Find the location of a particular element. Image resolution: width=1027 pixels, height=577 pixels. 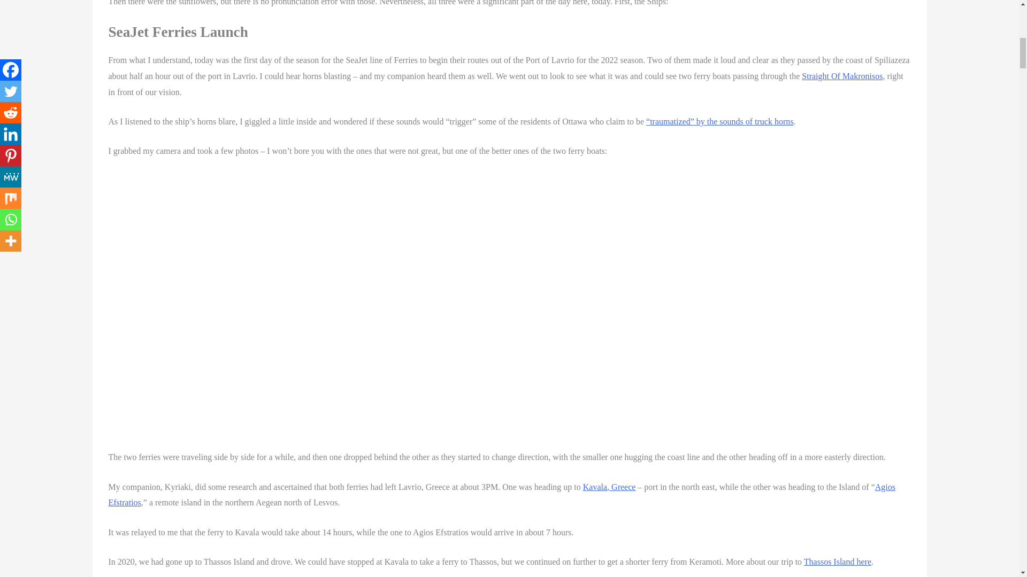

Agios Efstratios is located at coordinates (502, 495).